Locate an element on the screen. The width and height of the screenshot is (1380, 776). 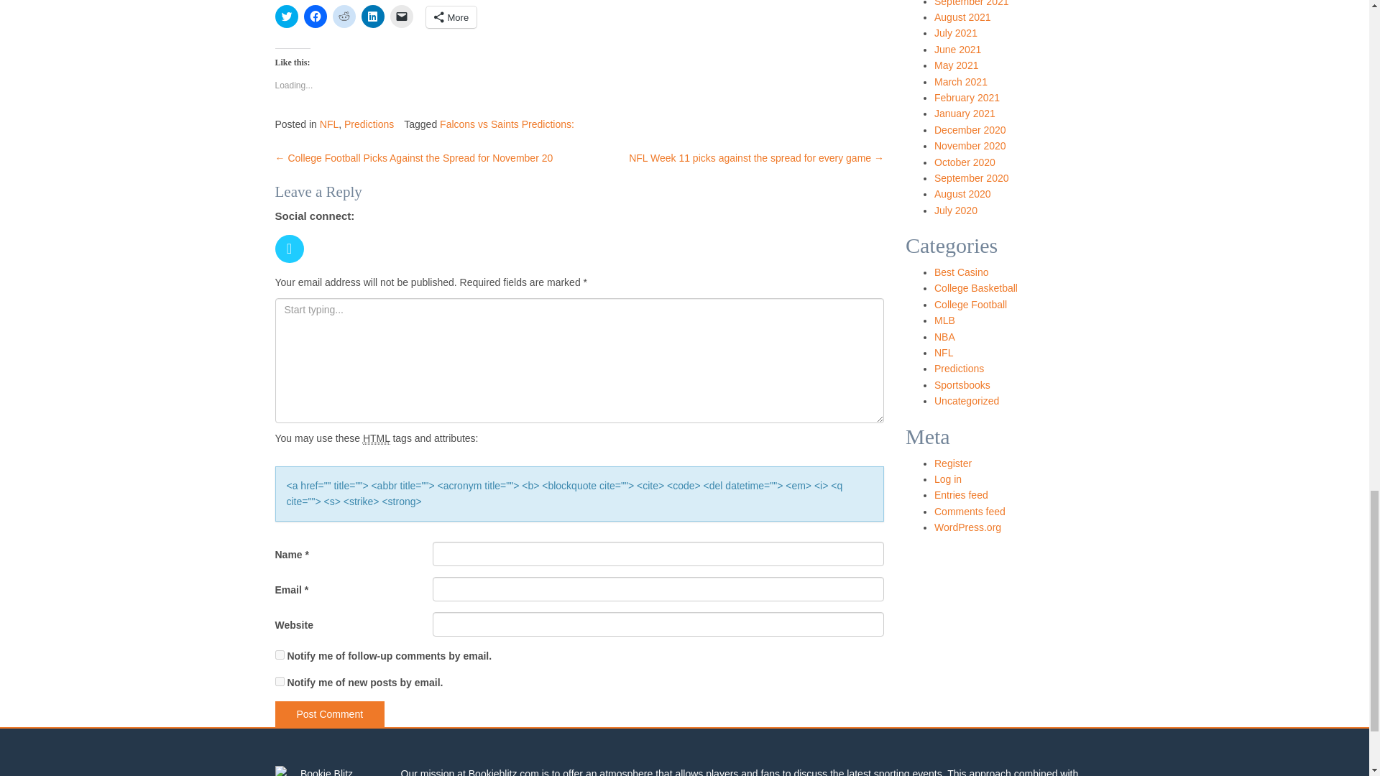
subscribe is located at coordinates (279, 655).